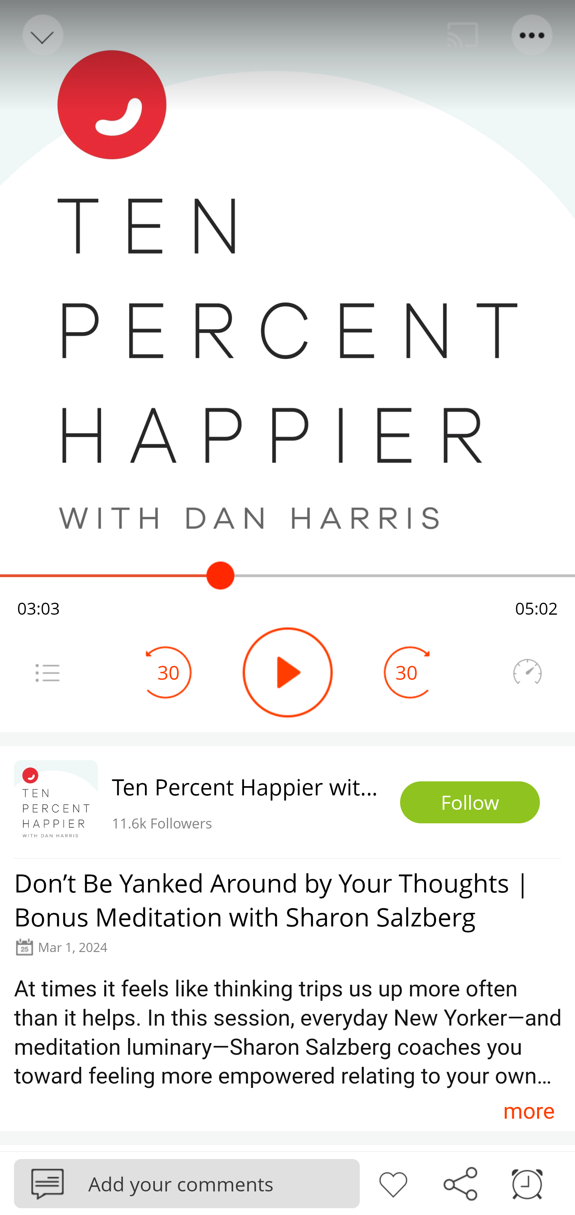  What do you see at coordinates (460, 1183) in the screenshot?
I see `Share` at bounding box center [460, 1183].